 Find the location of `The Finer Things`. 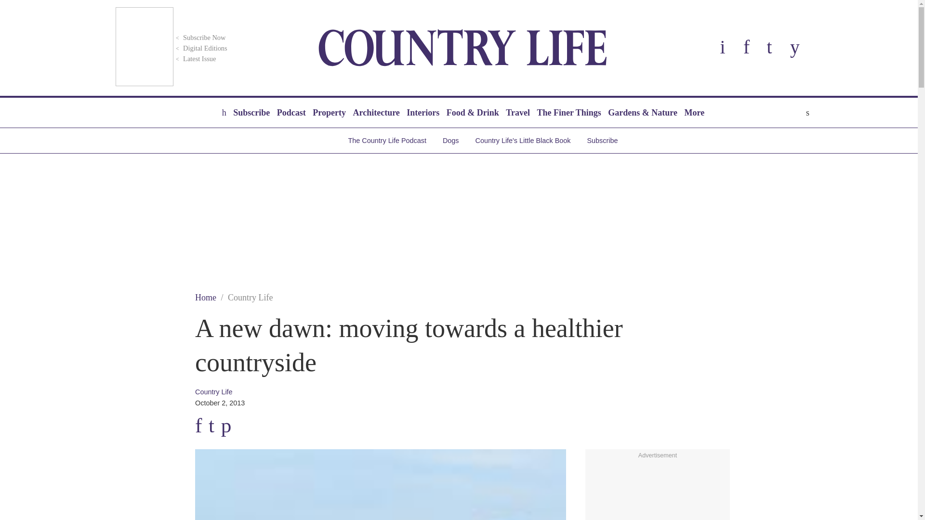

The Finer Things is located at coordinates (568, 113).